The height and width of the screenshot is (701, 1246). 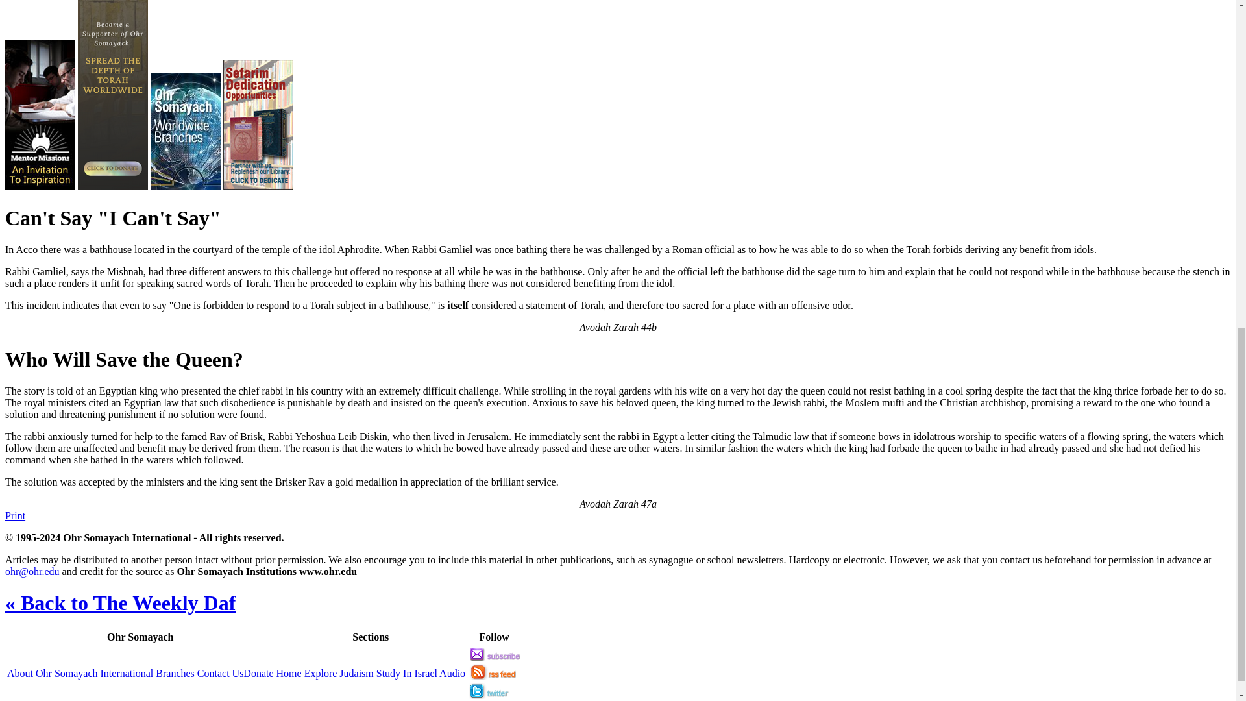 I want to click on Audio, so click(x=452, y=674).